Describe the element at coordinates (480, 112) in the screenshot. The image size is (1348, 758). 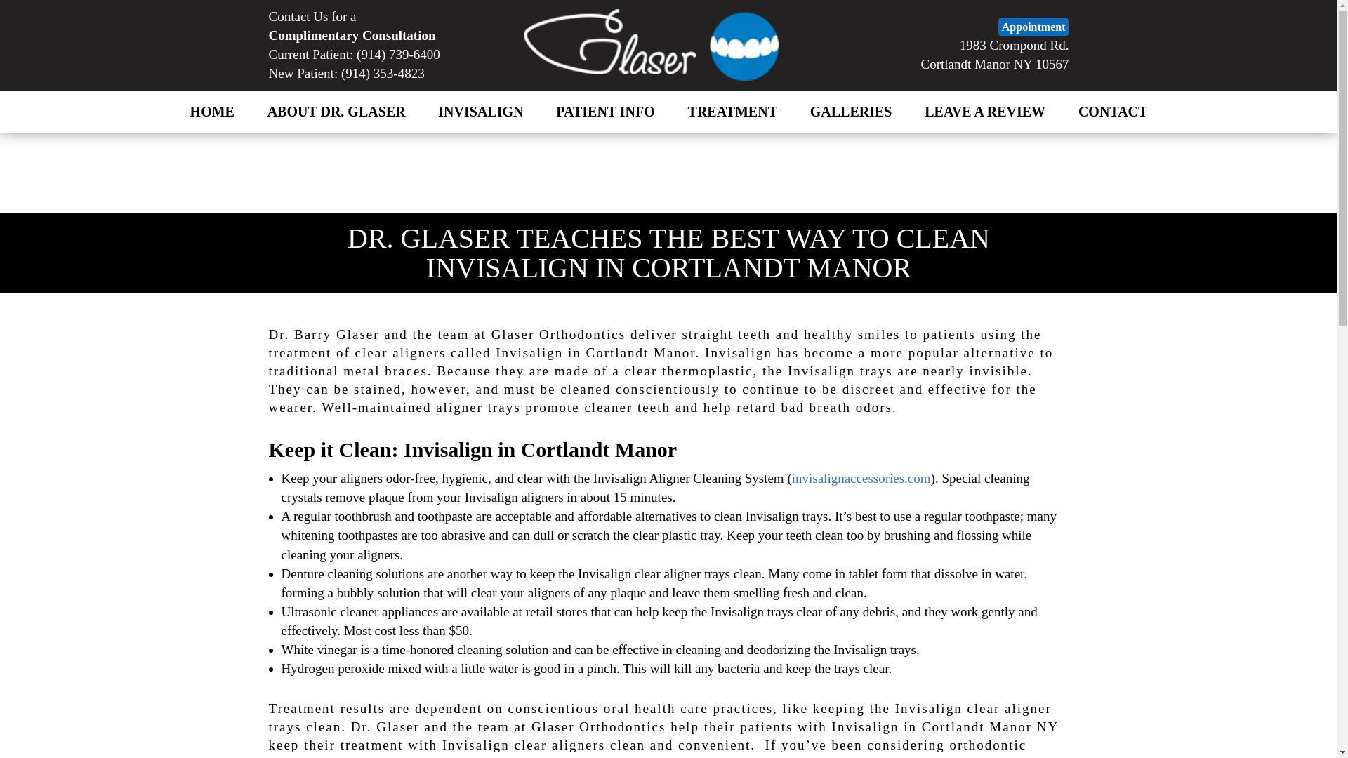
I see `INVISALIGN` at that location.